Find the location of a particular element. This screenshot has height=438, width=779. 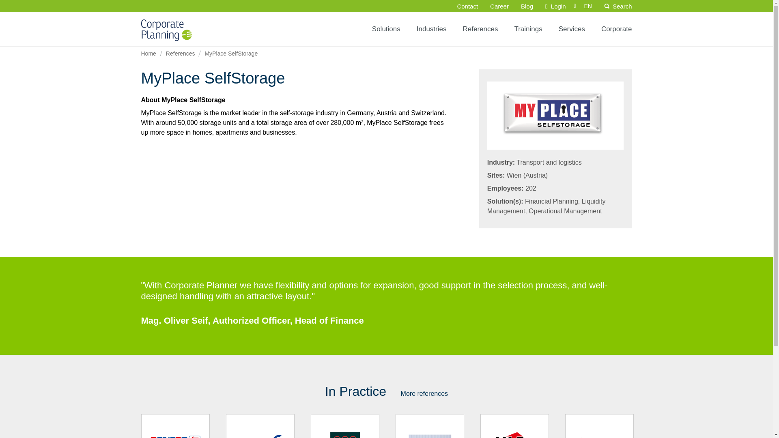

Career is located at coordinates (499, 6).